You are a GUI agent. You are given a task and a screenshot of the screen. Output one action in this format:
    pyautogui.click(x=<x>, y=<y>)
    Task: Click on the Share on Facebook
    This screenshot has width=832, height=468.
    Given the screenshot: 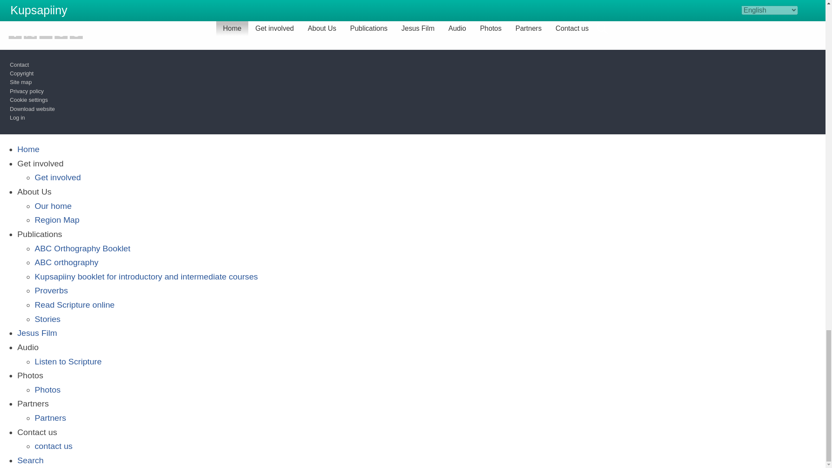 What is the action you would take?
    pyautogui.click(x=15, y=32)
    